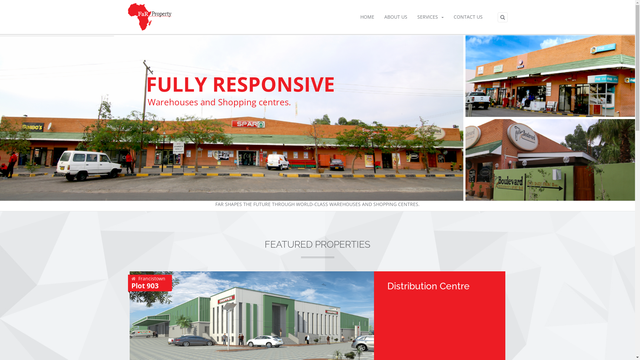 The image size is (640, 360). What do you see at coordinates (367, 17) in the screenshot?
I see `HOME` at bounding box center [367, 17].